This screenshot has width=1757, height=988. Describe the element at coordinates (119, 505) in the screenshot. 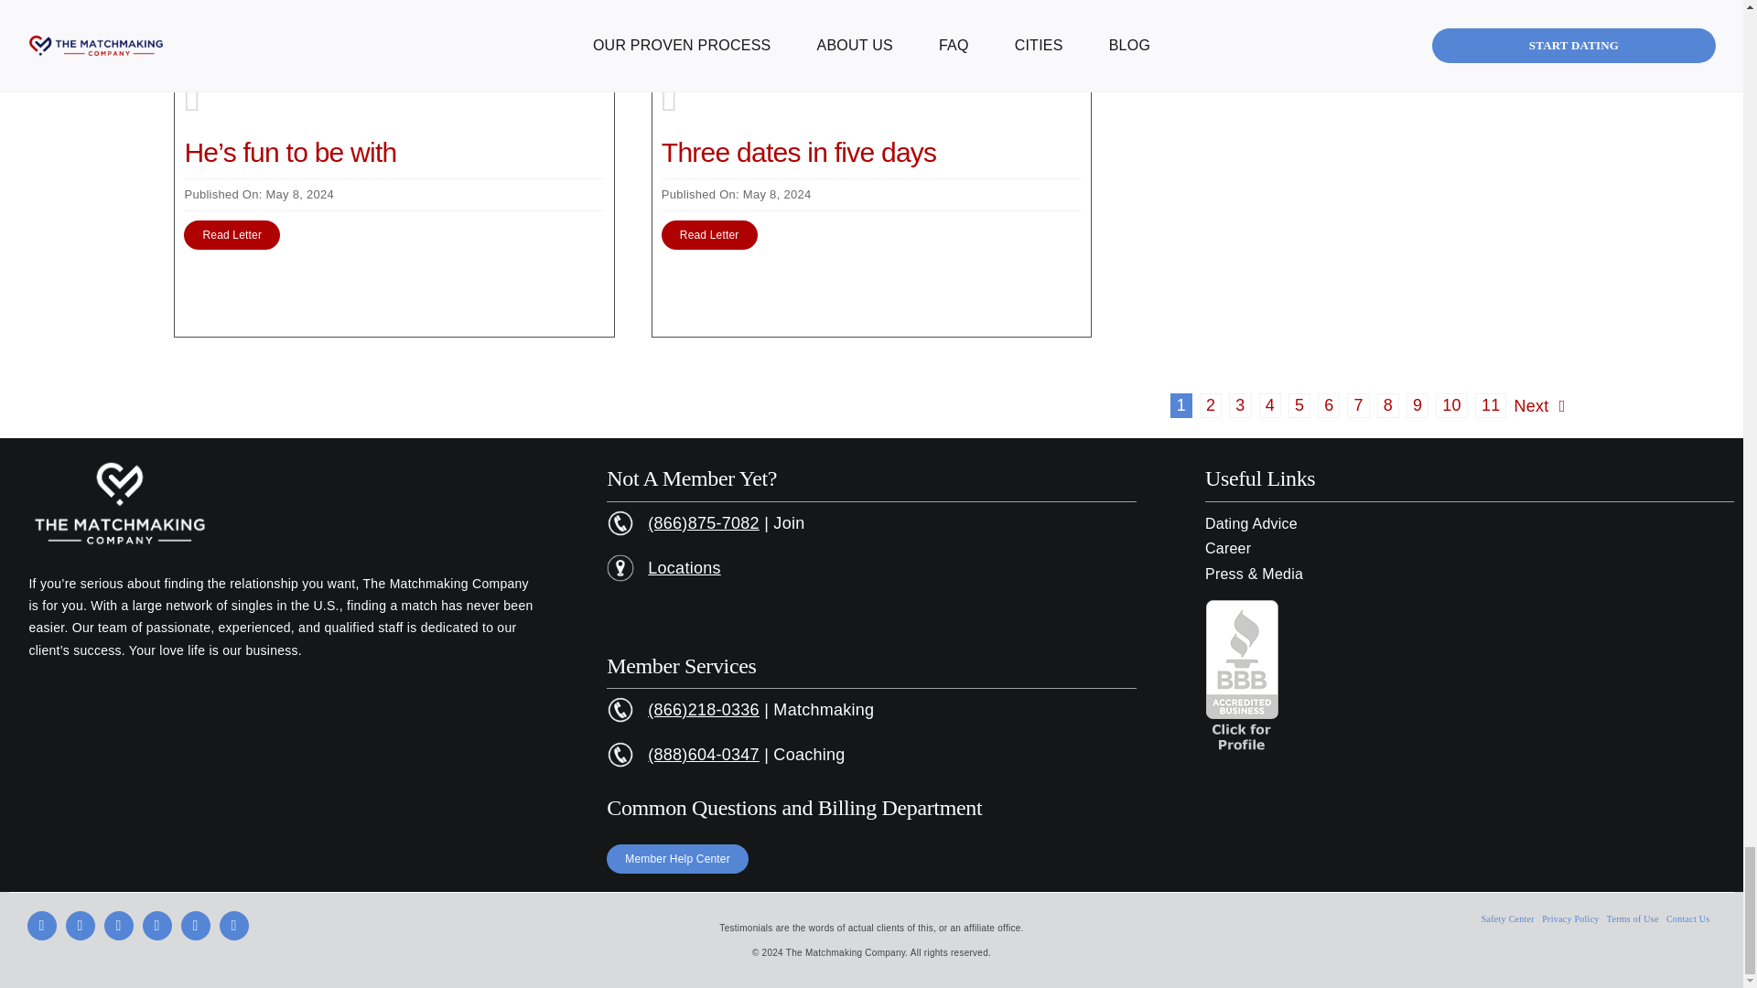

I see `tmmc-arial-logos` at that location.